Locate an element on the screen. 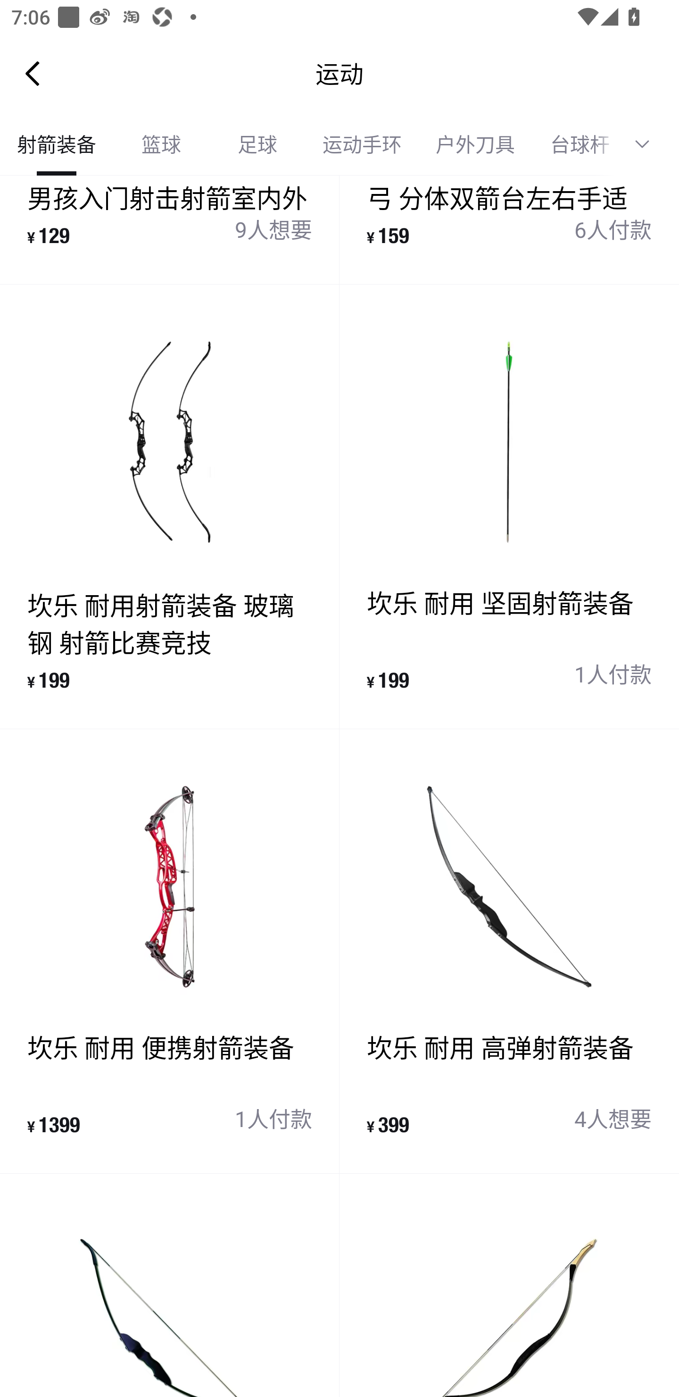 The image size is (679, 1397). 坎乐 耐用 便携射箭装备 ¥ 1399 1人付款 is located at coordinates (170, 951).